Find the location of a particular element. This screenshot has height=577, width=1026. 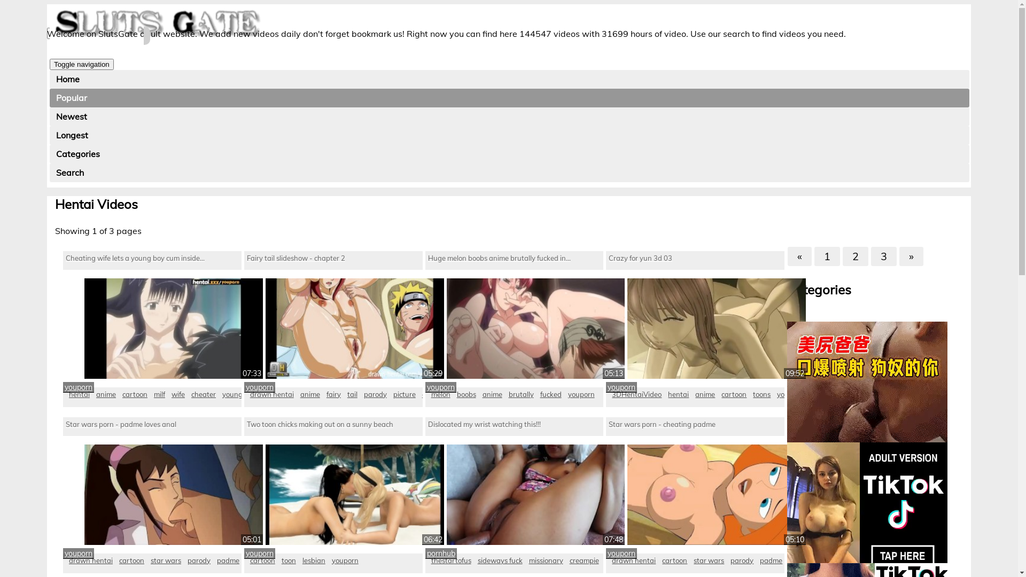

youporn is located at coordinates (260, 387).